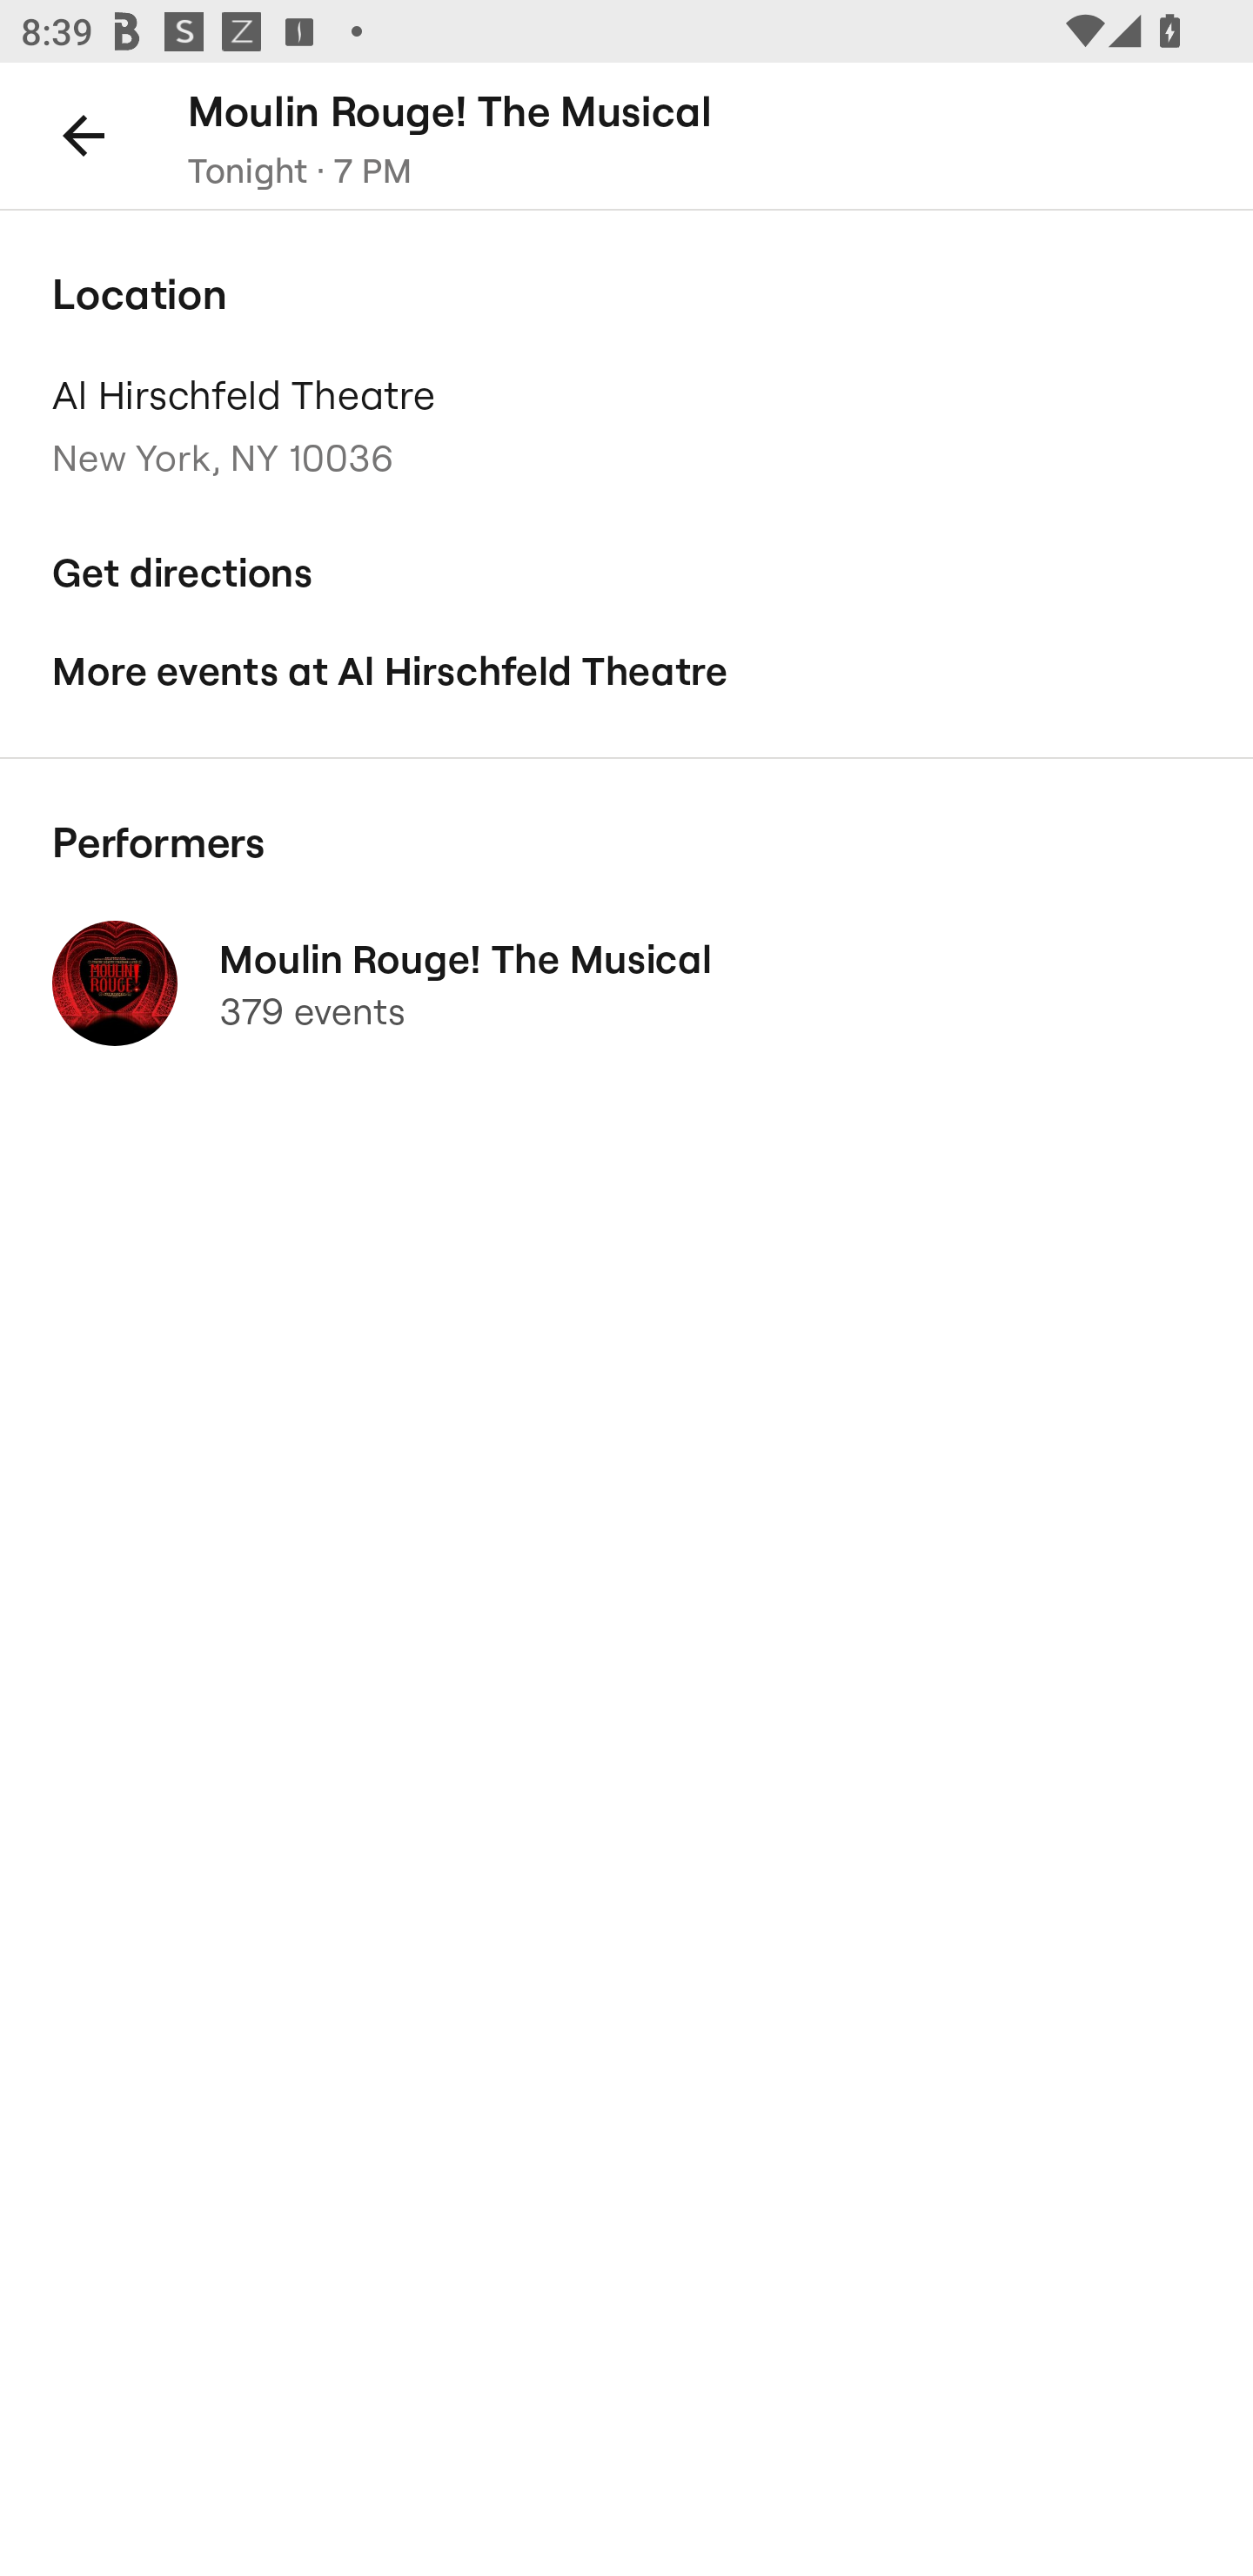  What do you see at coordinates (626, 573) in the screenshot?
I see `Get directions` at bounding box center [626, 573].